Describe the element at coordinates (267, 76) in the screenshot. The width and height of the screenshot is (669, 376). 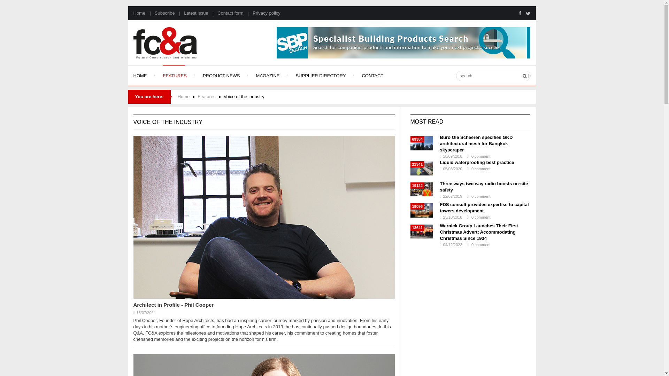
I see `MAGAZINE` at that location.